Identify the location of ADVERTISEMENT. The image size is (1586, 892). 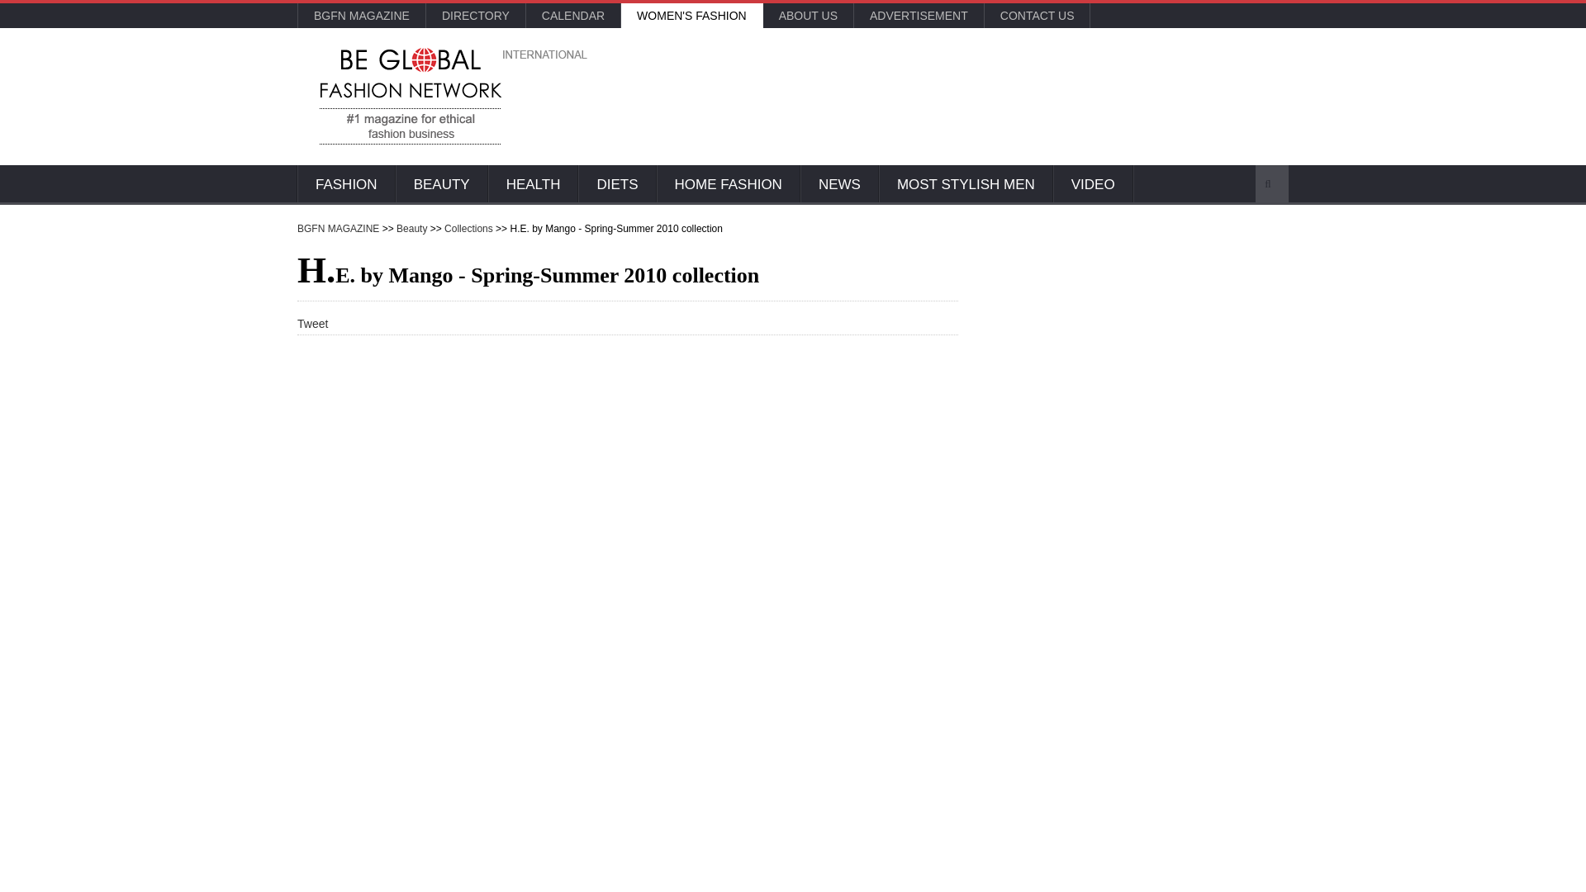
(919, 15).